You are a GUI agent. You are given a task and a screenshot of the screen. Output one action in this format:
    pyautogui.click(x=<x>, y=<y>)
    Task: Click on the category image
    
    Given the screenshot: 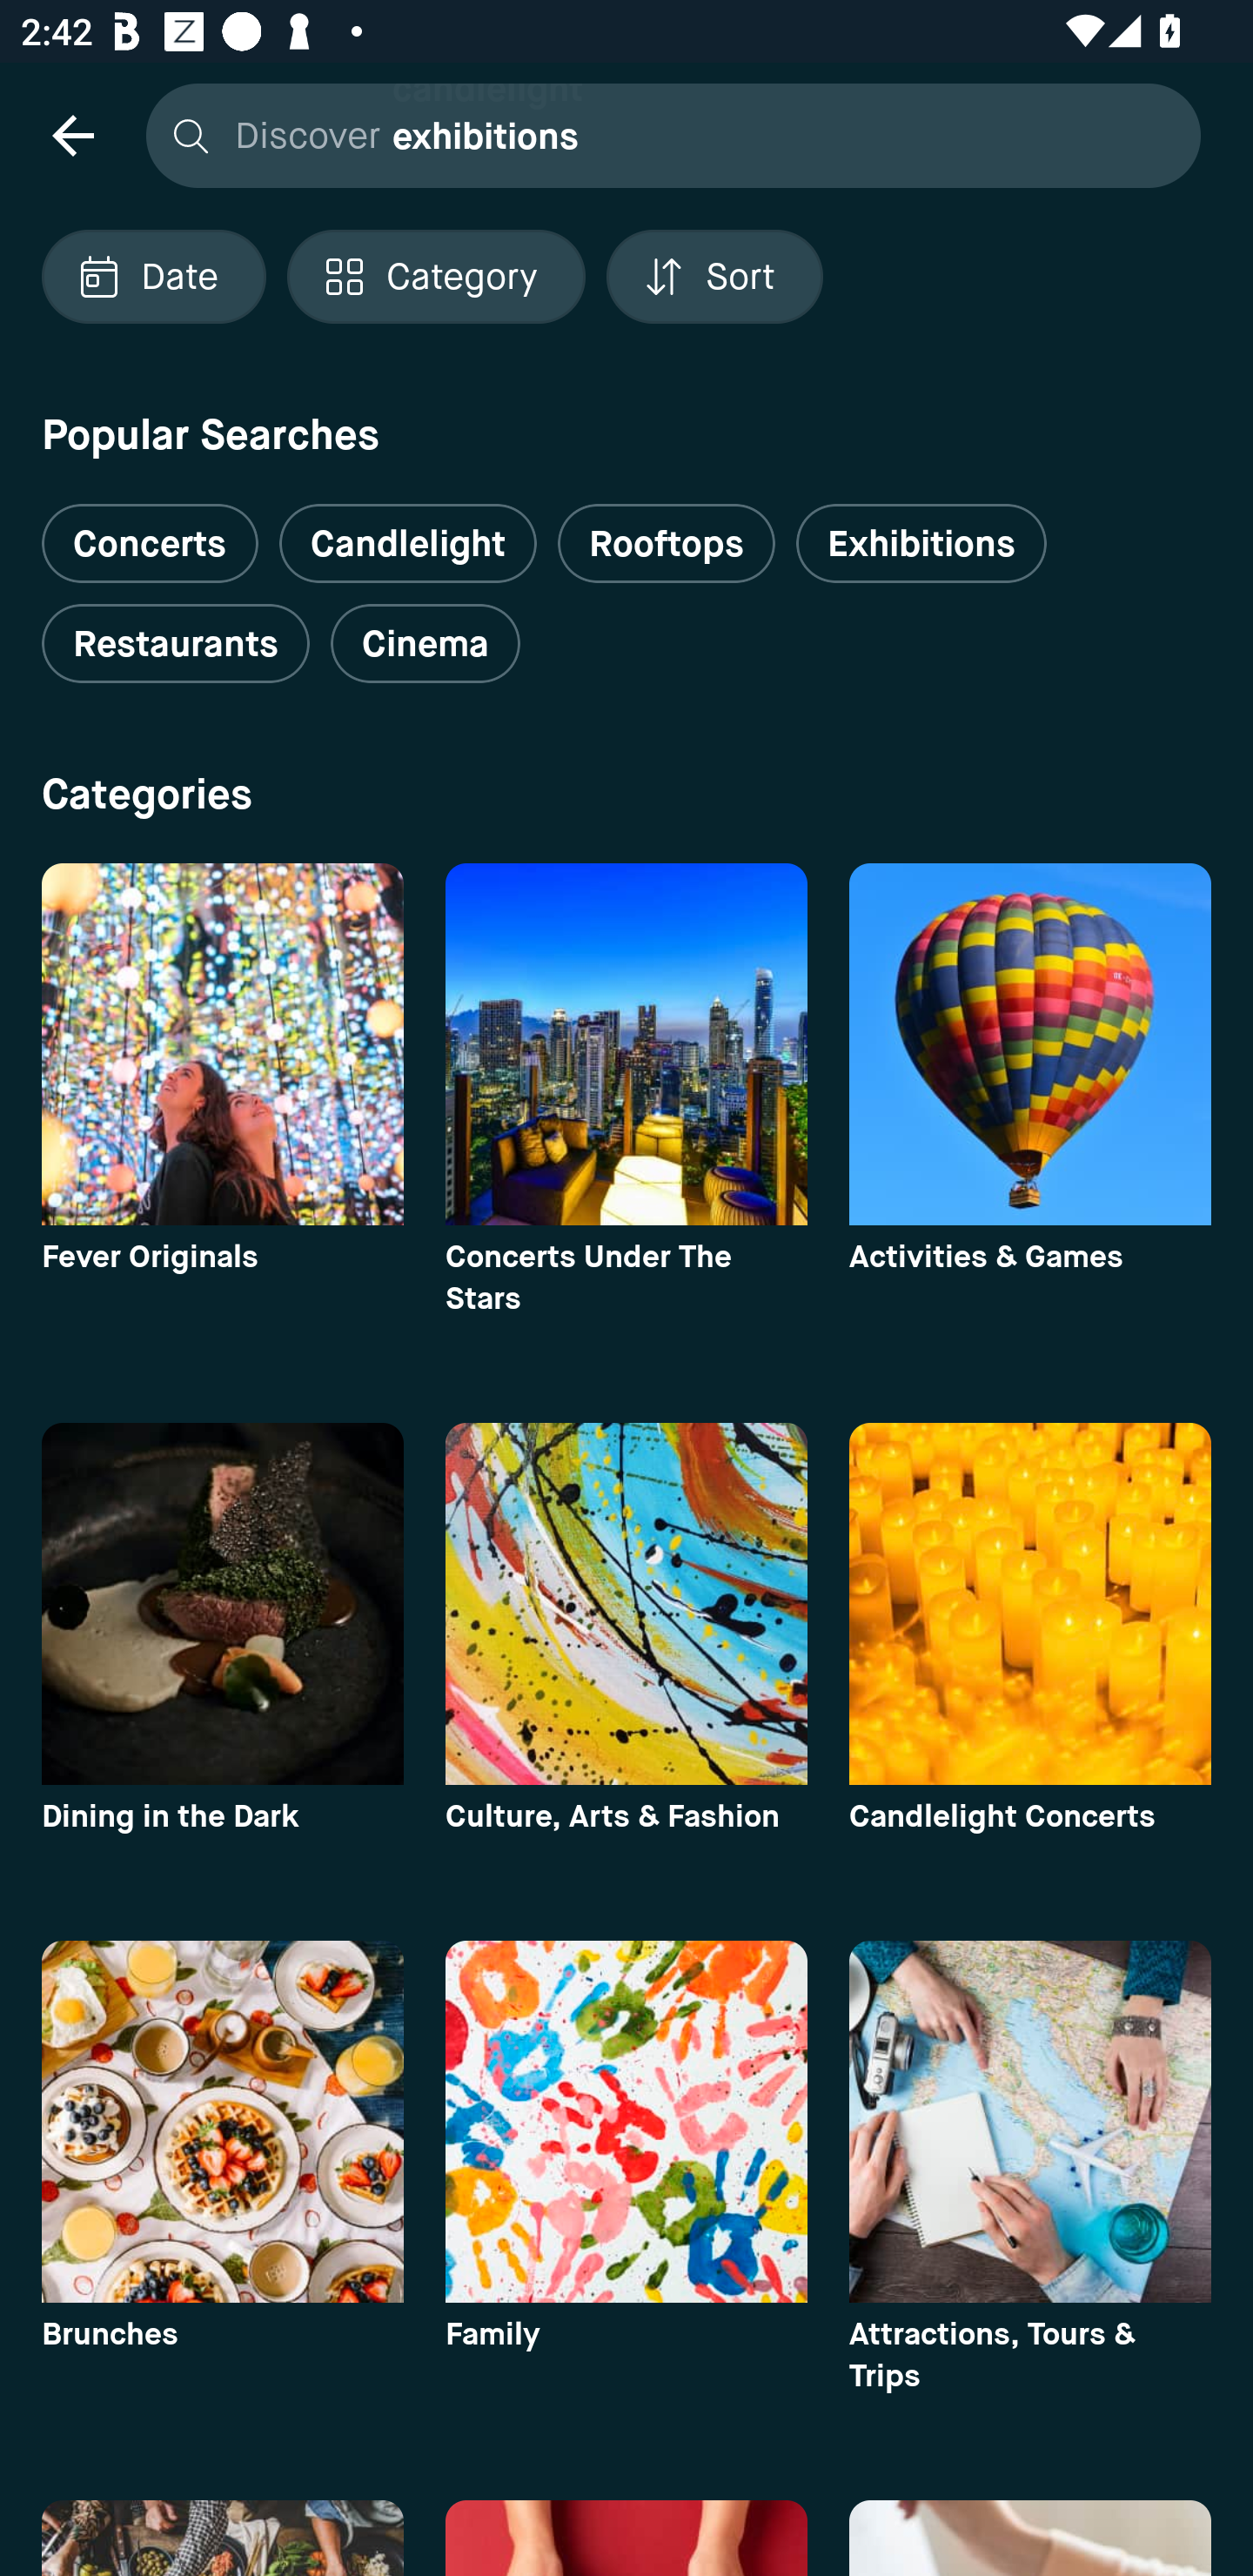 What is the action you would take?
    pyautogui.click(x=1030, y=2121)
    